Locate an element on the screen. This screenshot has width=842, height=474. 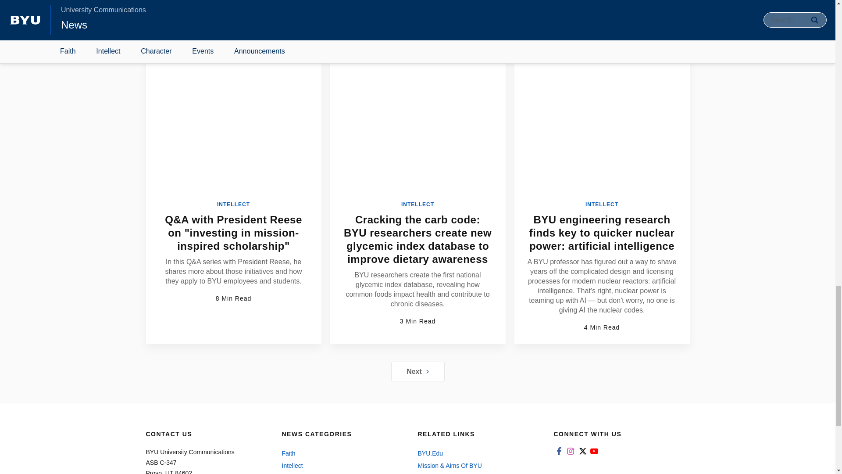
Link to instagram is located at coordinates (570, 451).